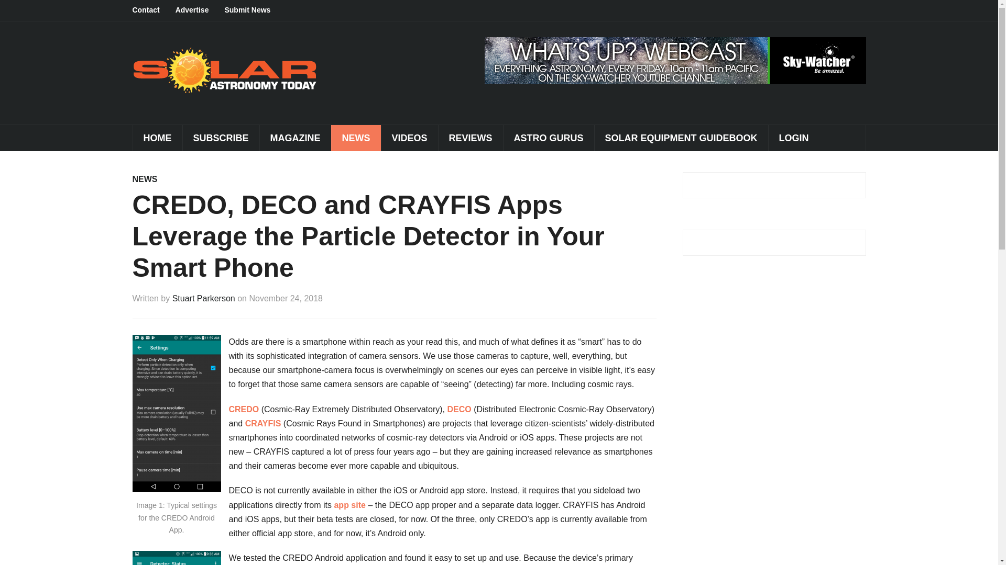 This screenshot has width=1006, height=565. Describe the element at coordinates (263, 423) in the screenshot. I see `CRAYFIS` at that location.